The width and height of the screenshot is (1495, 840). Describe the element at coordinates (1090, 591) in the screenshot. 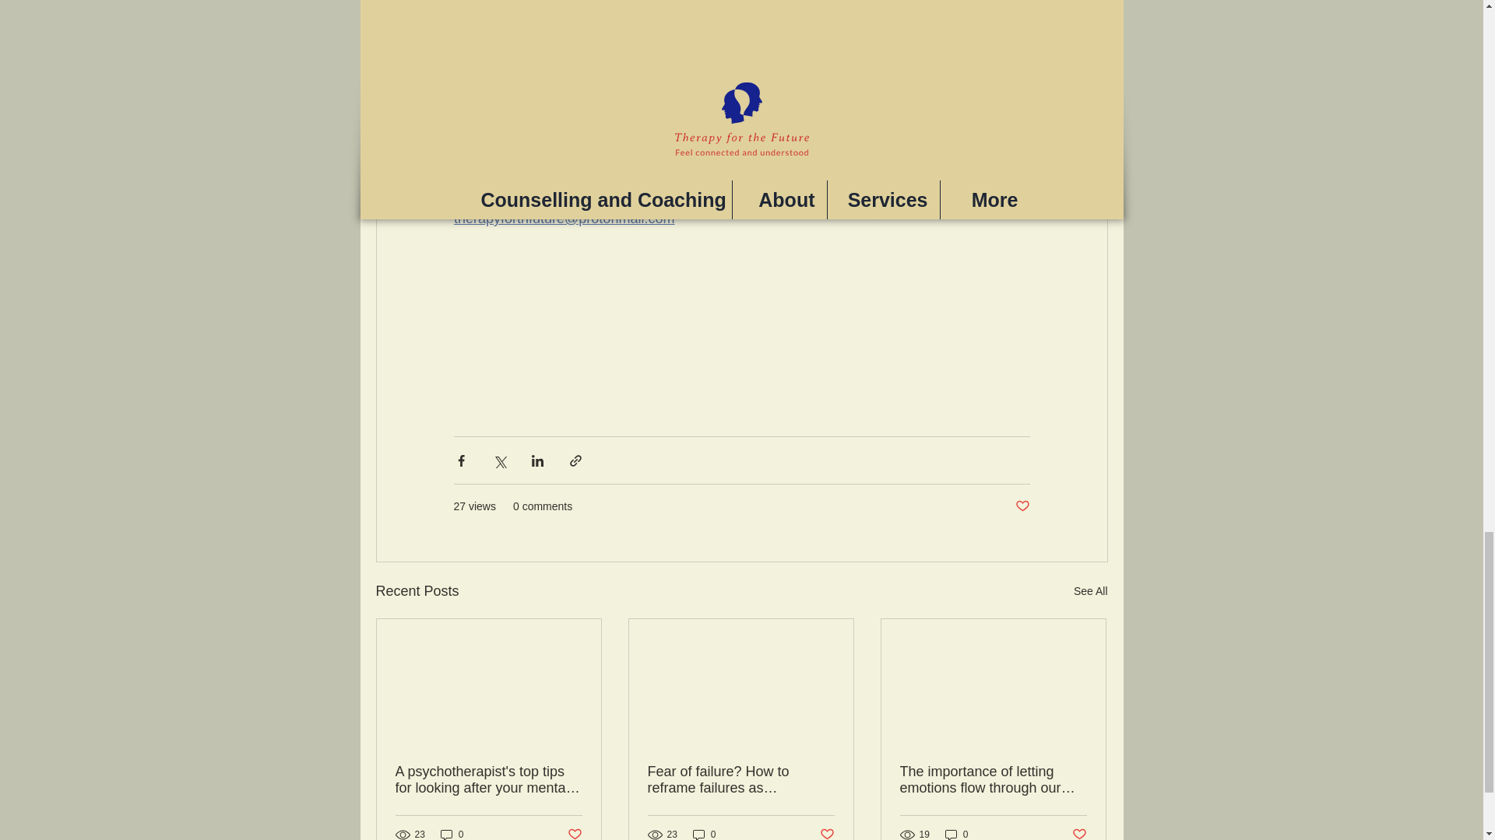

I see `See All` at that location.